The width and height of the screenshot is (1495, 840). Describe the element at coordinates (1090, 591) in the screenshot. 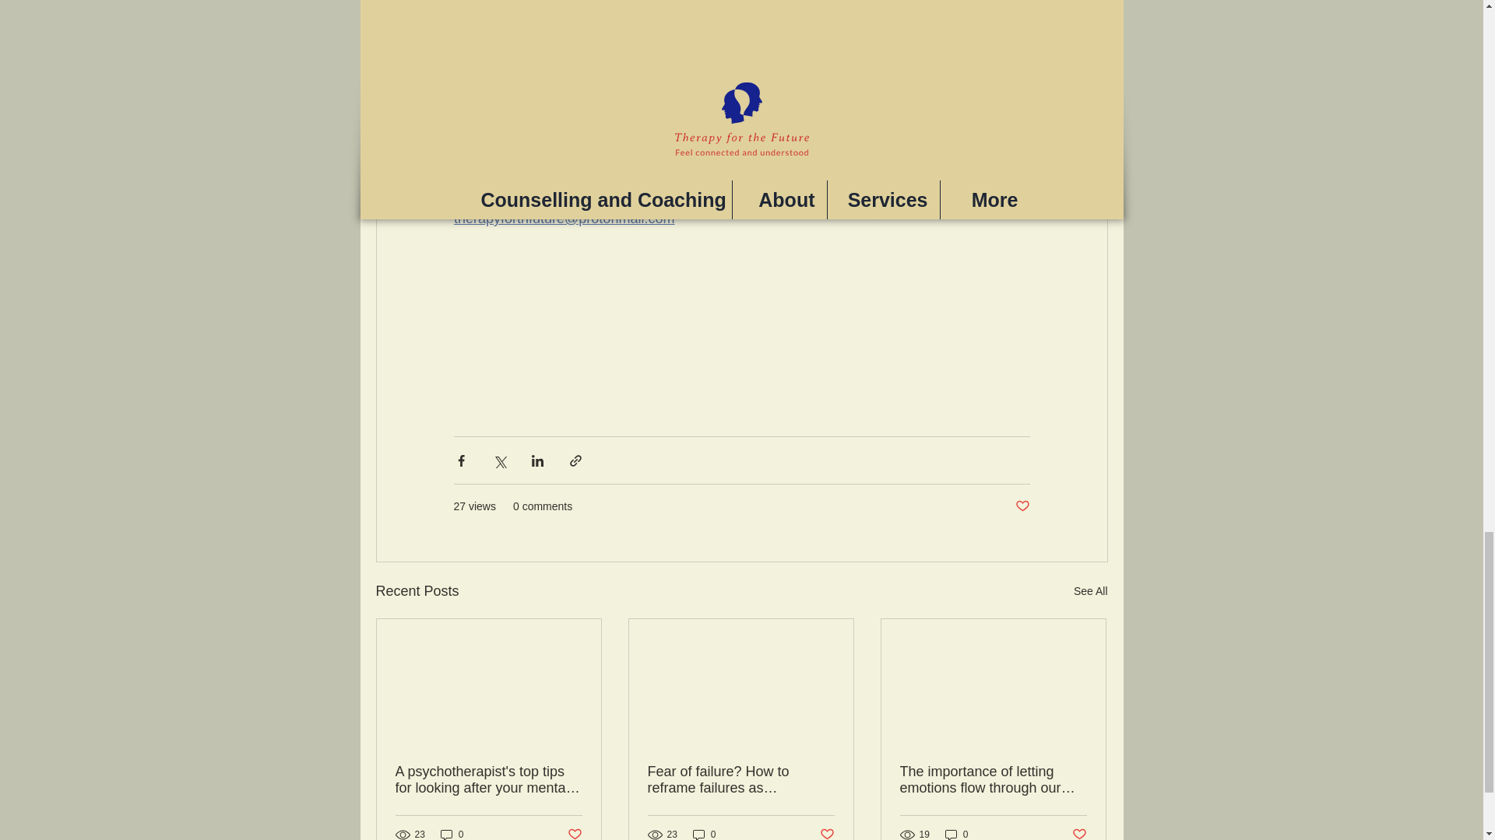

I see `See All` at that location.